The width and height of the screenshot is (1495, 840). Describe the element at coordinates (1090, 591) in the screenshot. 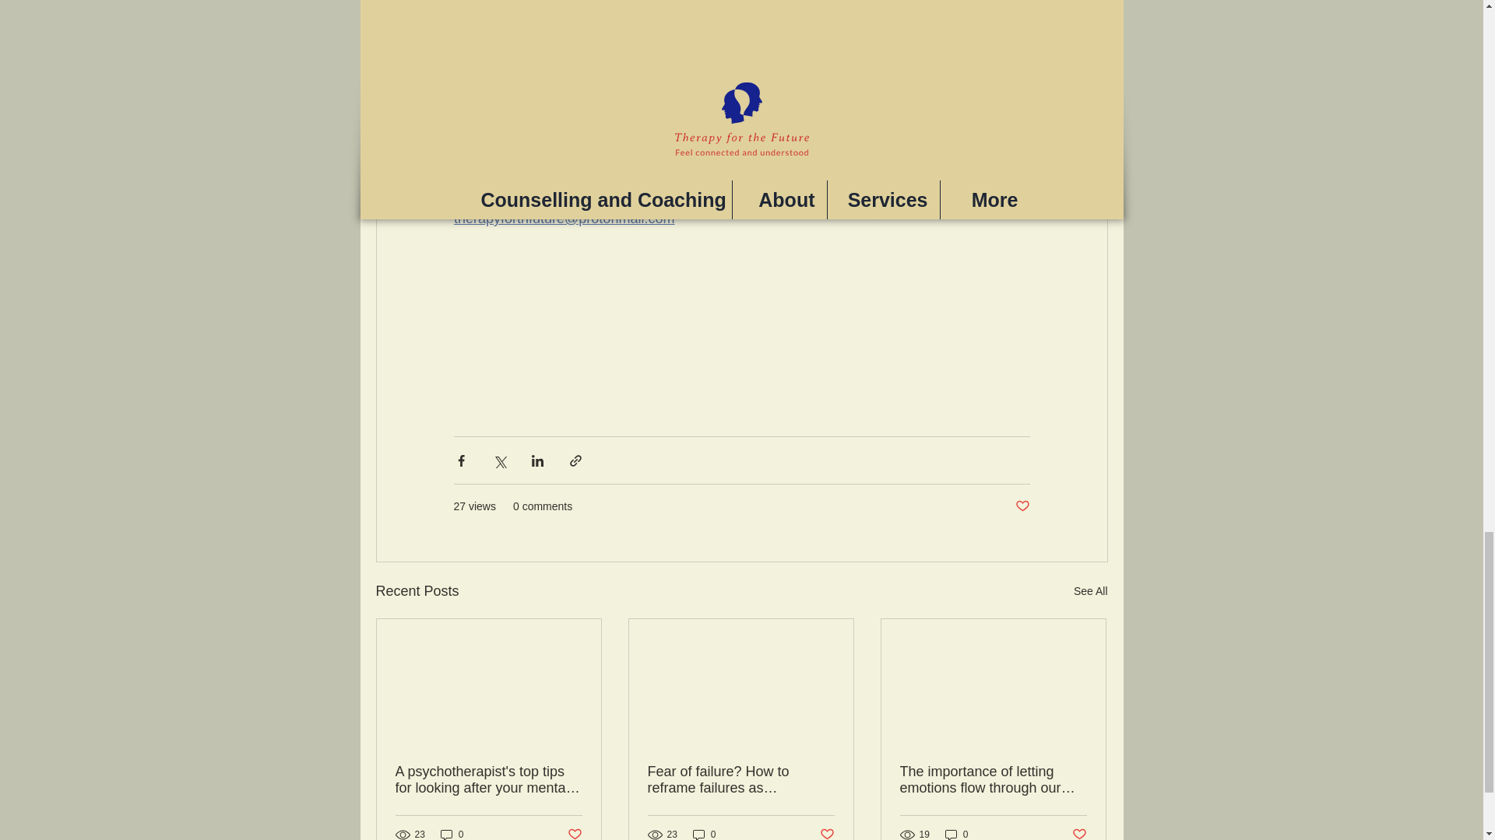

I see `See All` at that location.